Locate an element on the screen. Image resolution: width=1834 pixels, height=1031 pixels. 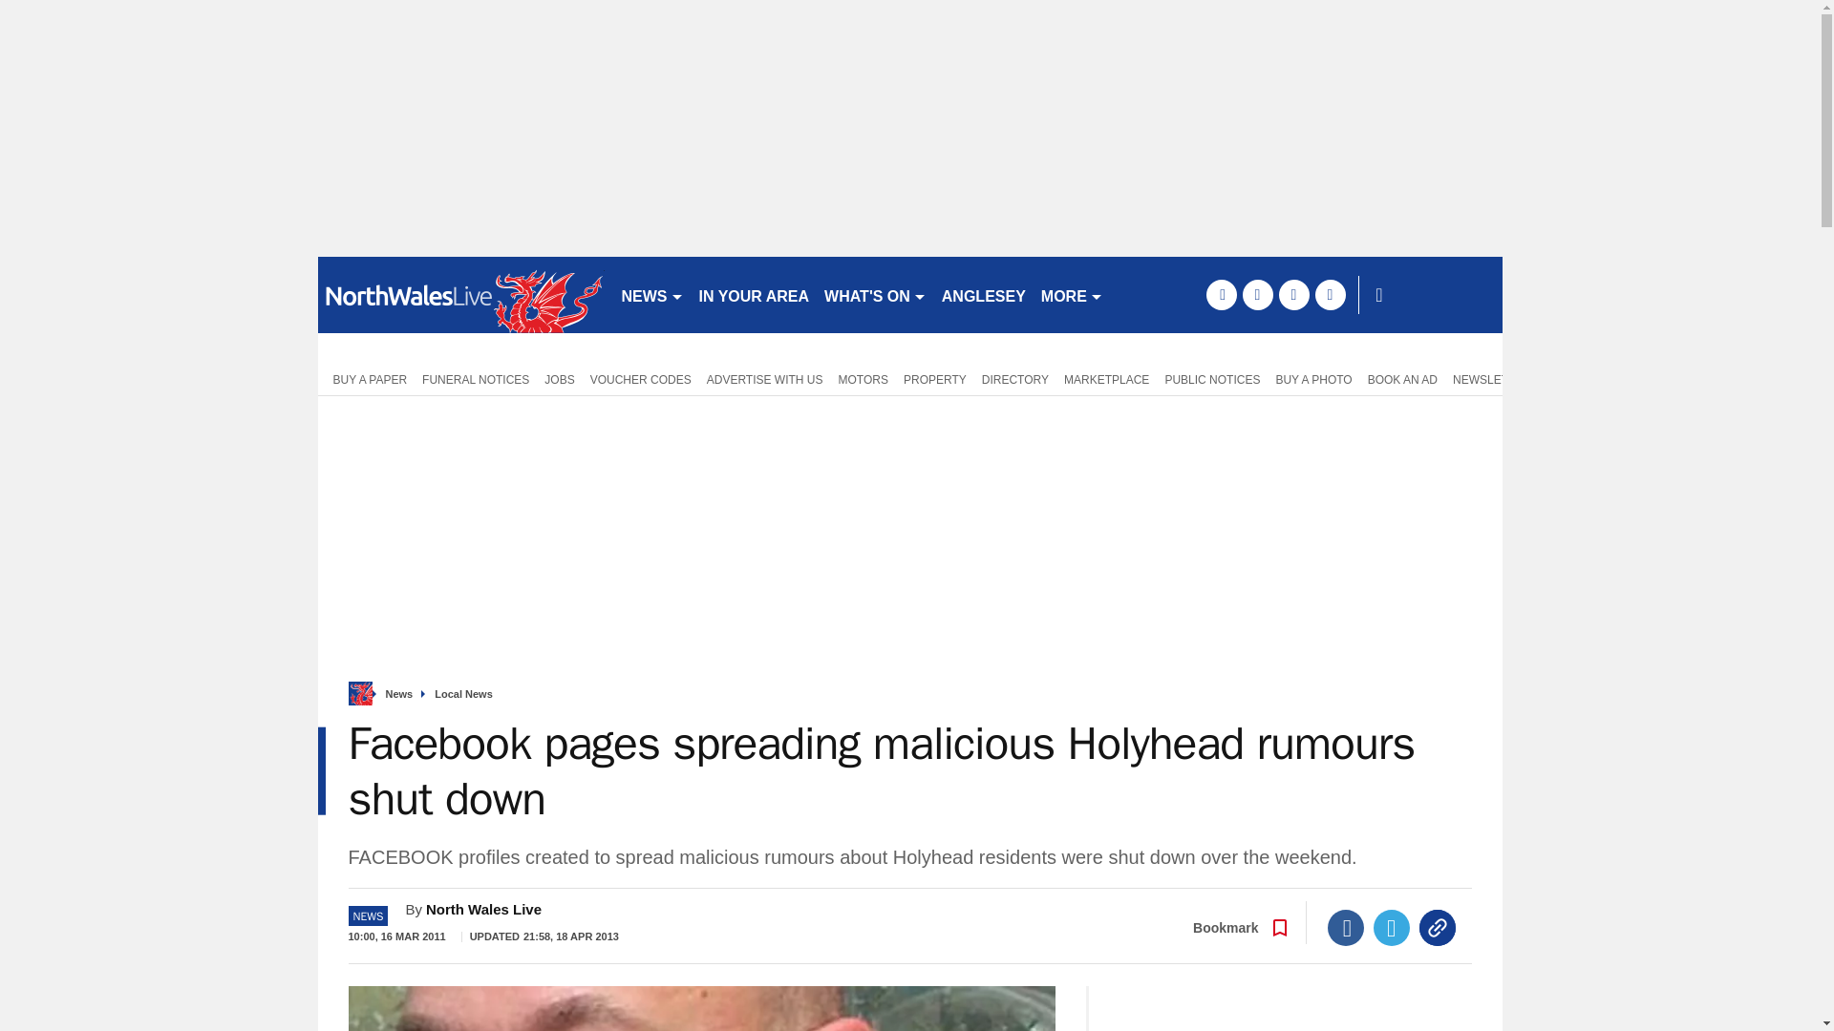
ADVERTISE WITH US is located at coordinates (764, 378).